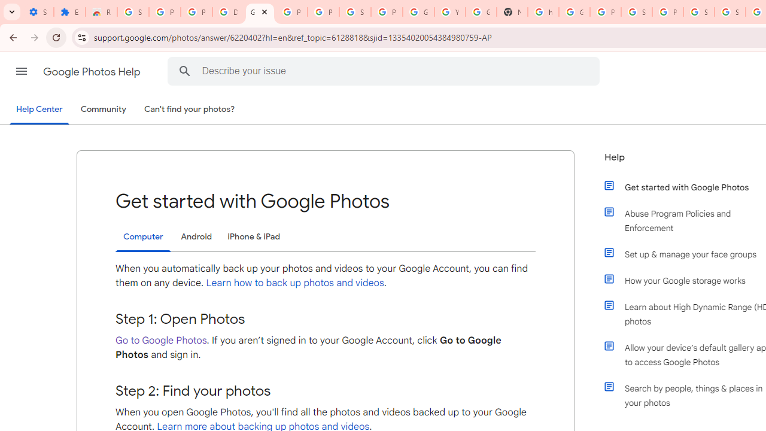 This screenshot has height=431, width=766. What do you see at coordinates (228, 12) in the screenshot?
I see `Delete photos & videos - Computer - Google Photos Help` at bounding box center [228, 12].